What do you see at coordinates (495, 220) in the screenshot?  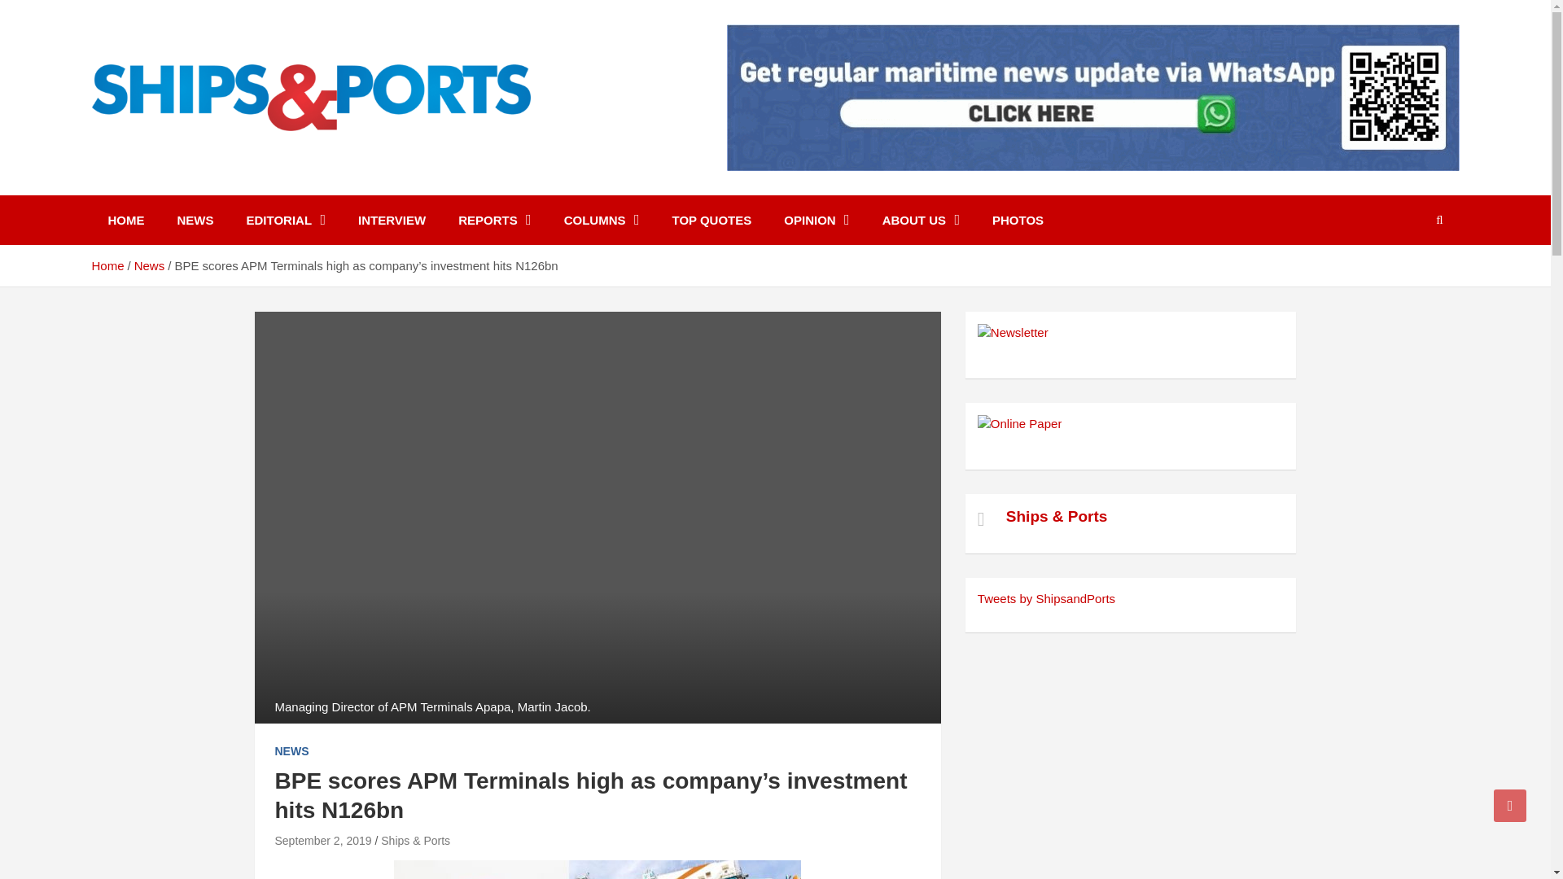 I see `REPORTS` at bounding box center [495, 220].